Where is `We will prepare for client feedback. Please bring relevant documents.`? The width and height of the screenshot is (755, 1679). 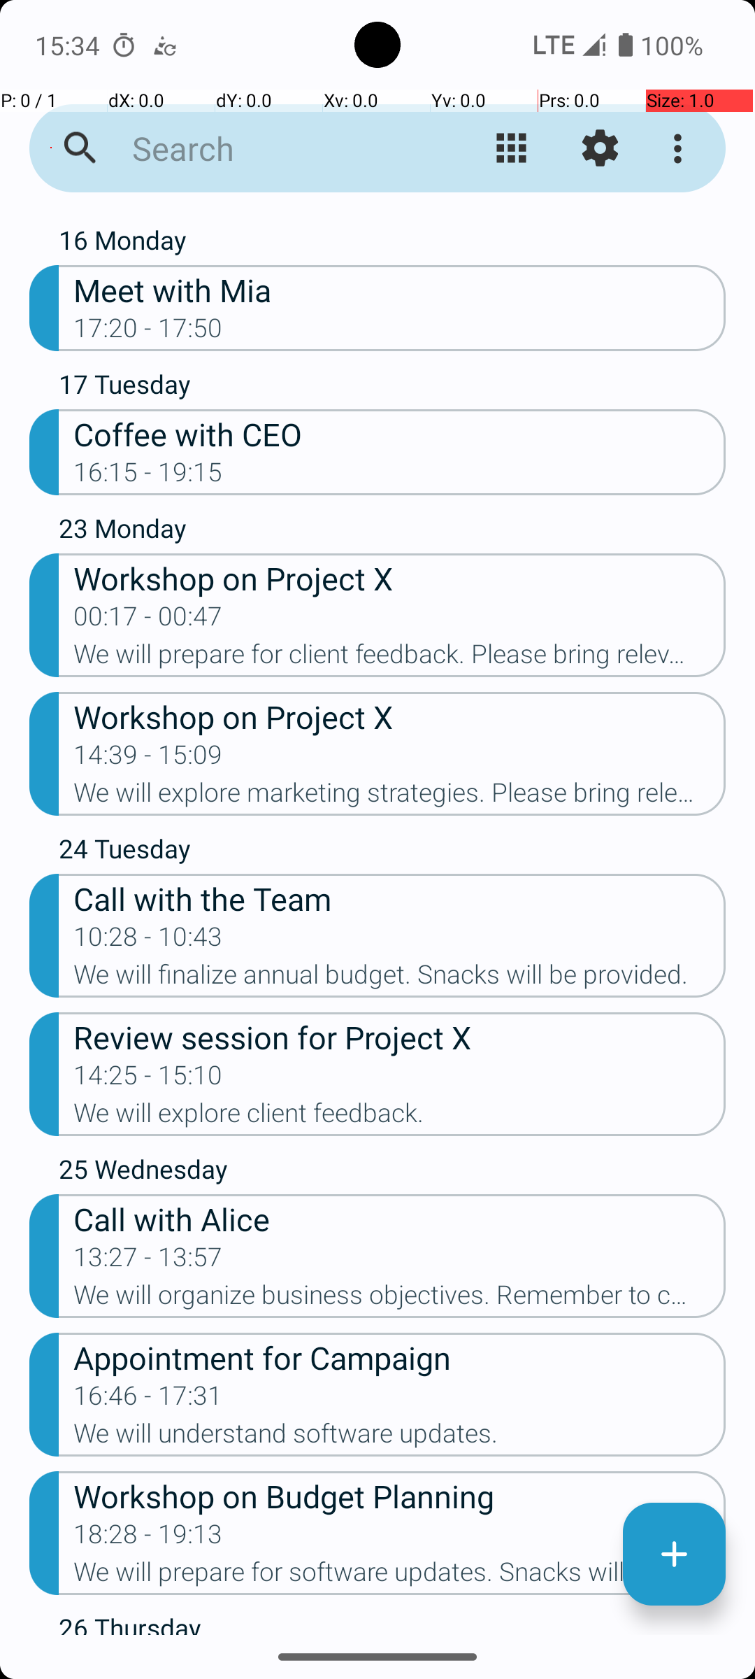
We will prepare for client feedback. Please bring relevant documents. is located at coordinates (400, 658).